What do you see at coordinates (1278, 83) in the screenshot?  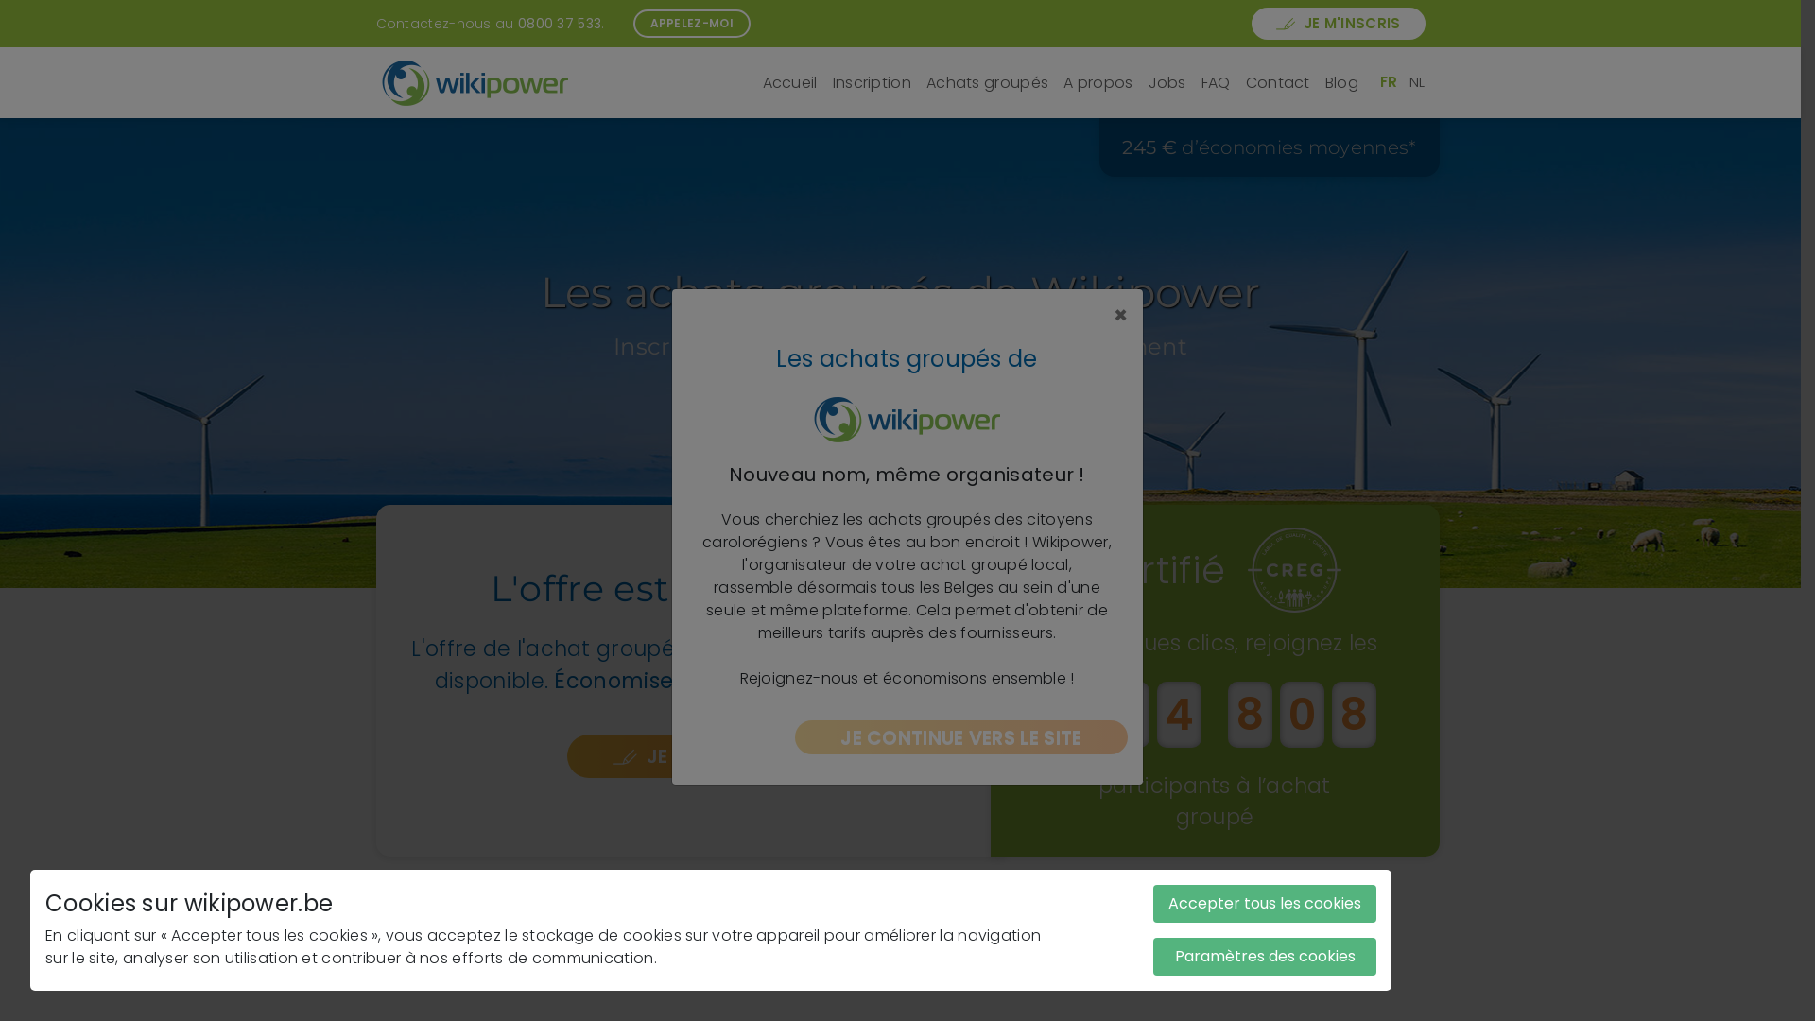 I see `Contact` at bounding box center [1278, 83].